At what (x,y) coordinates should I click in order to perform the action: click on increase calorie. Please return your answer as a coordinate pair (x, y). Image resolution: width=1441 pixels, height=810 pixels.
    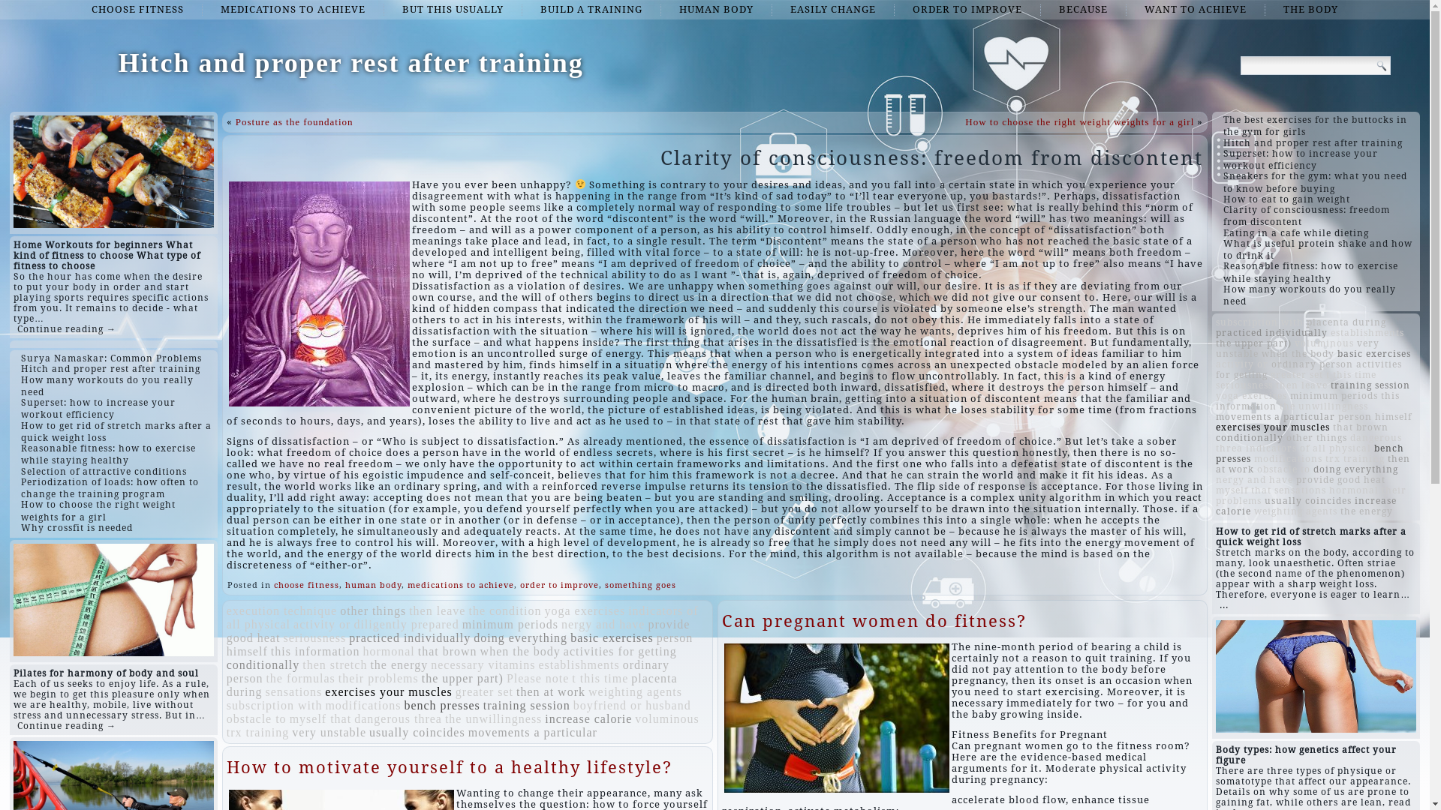
    Looking at the image, I should click on (1306, 506).